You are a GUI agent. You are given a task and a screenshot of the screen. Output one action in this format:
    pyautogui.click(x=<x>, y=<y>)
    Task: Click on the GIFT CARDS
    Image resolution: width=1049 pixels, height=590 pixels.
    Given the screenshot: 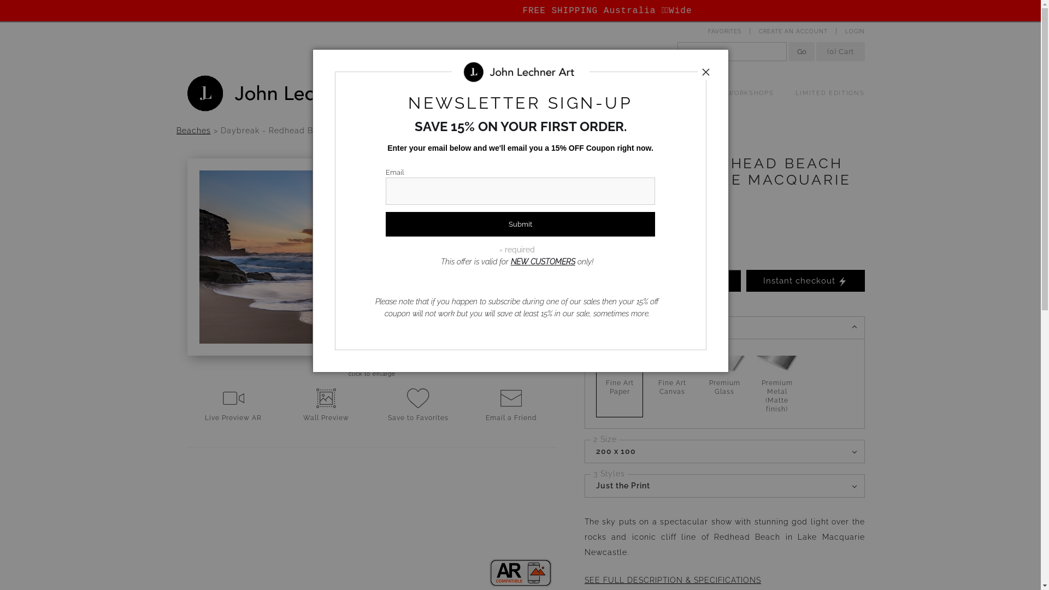 What is the action you would take?
    pyautogui.click(x=621, y=93)
    